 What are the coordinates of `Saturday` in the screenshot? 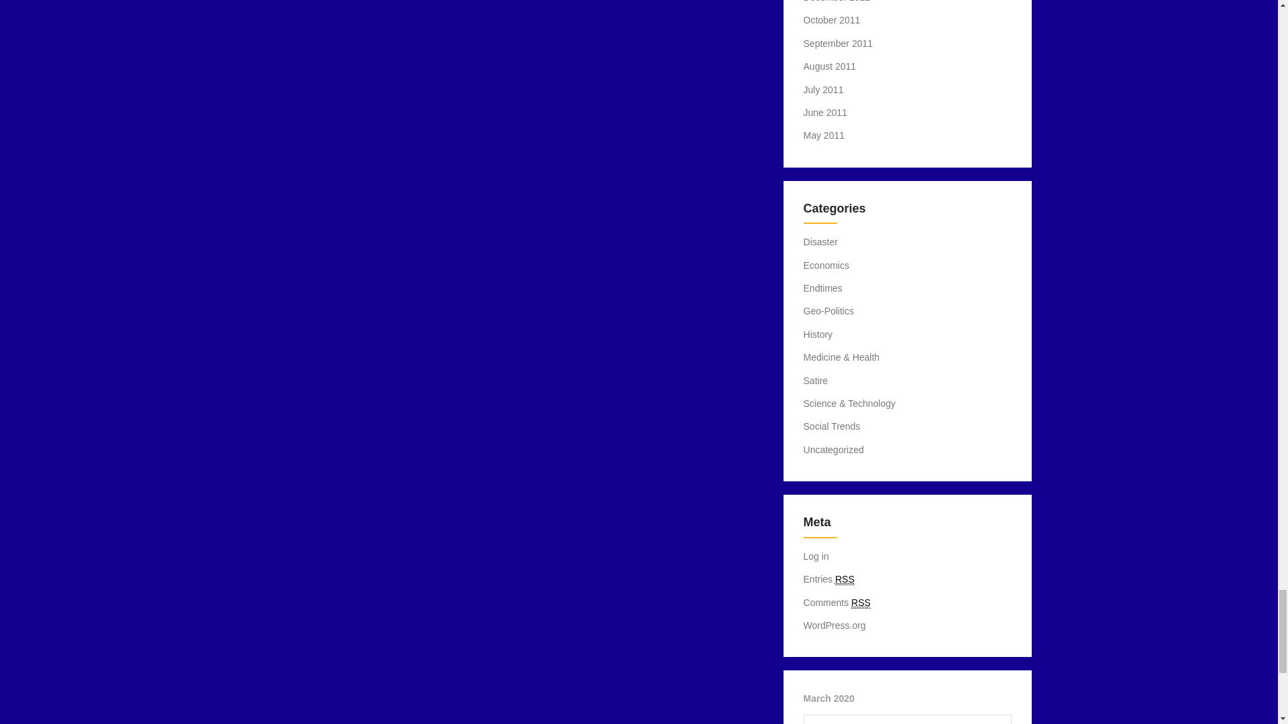 It's located at (966, 720).